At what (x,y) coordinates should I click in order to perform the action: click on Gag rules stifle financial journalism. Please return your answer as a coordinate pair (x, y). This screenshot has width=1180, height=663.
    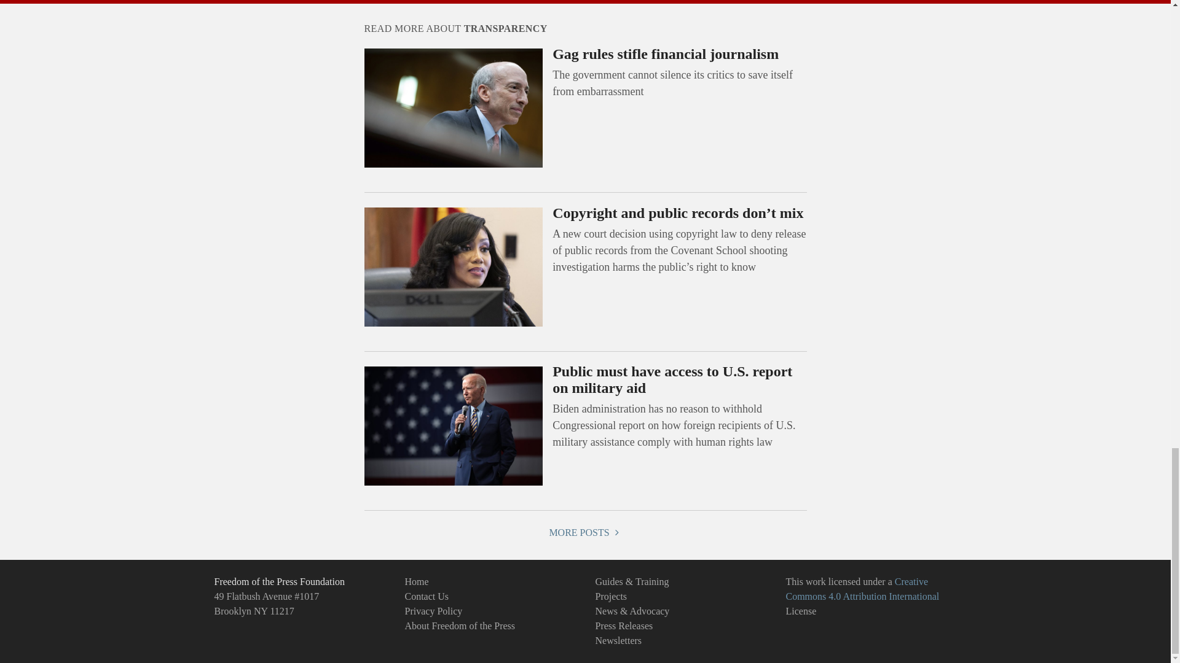
    Looking at the image, I should click on (665, 54).